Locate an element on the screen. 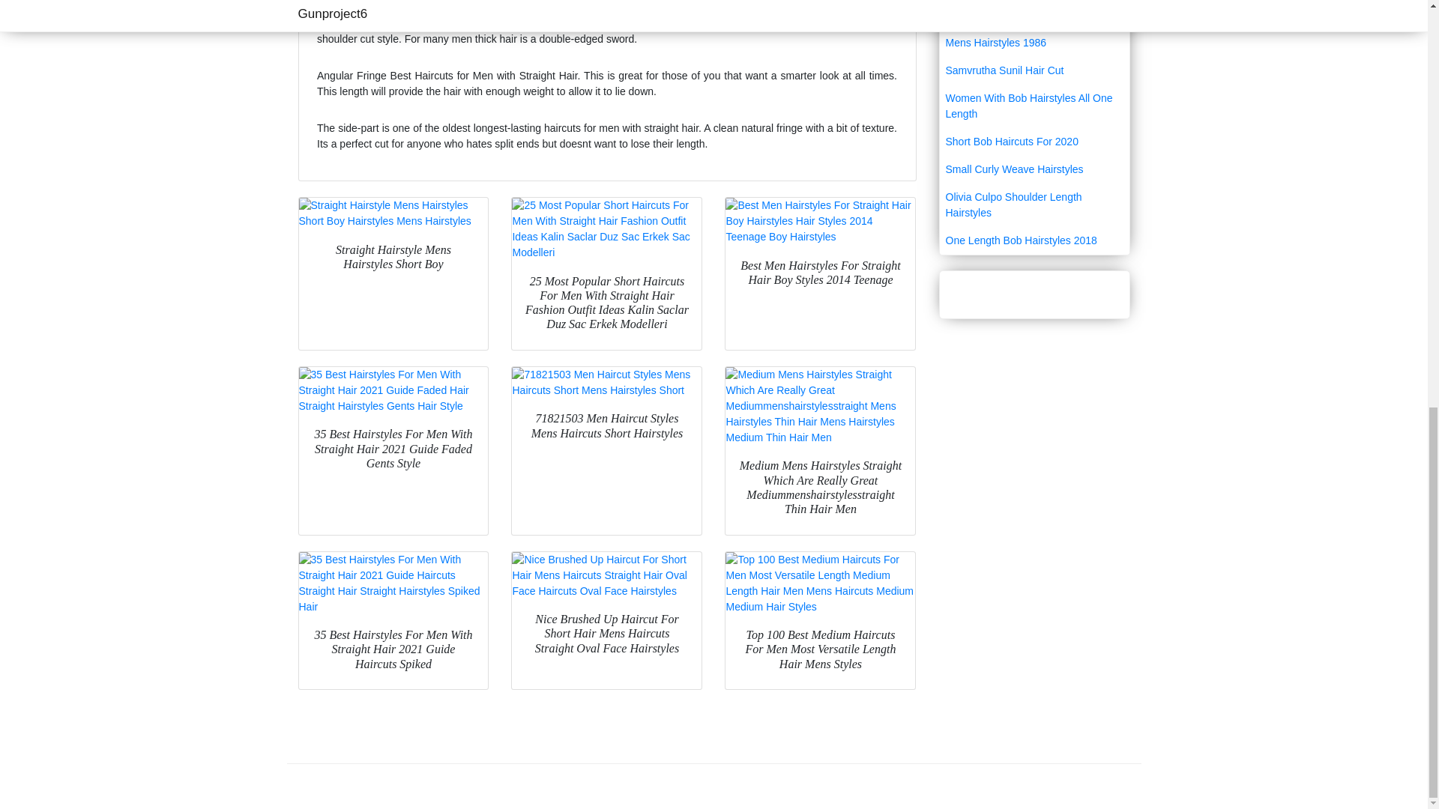 Image resolution: width=1439 pixels, height=809 pixels. Mens Hairstyles 1986 is located at coordinates (1034, 42).